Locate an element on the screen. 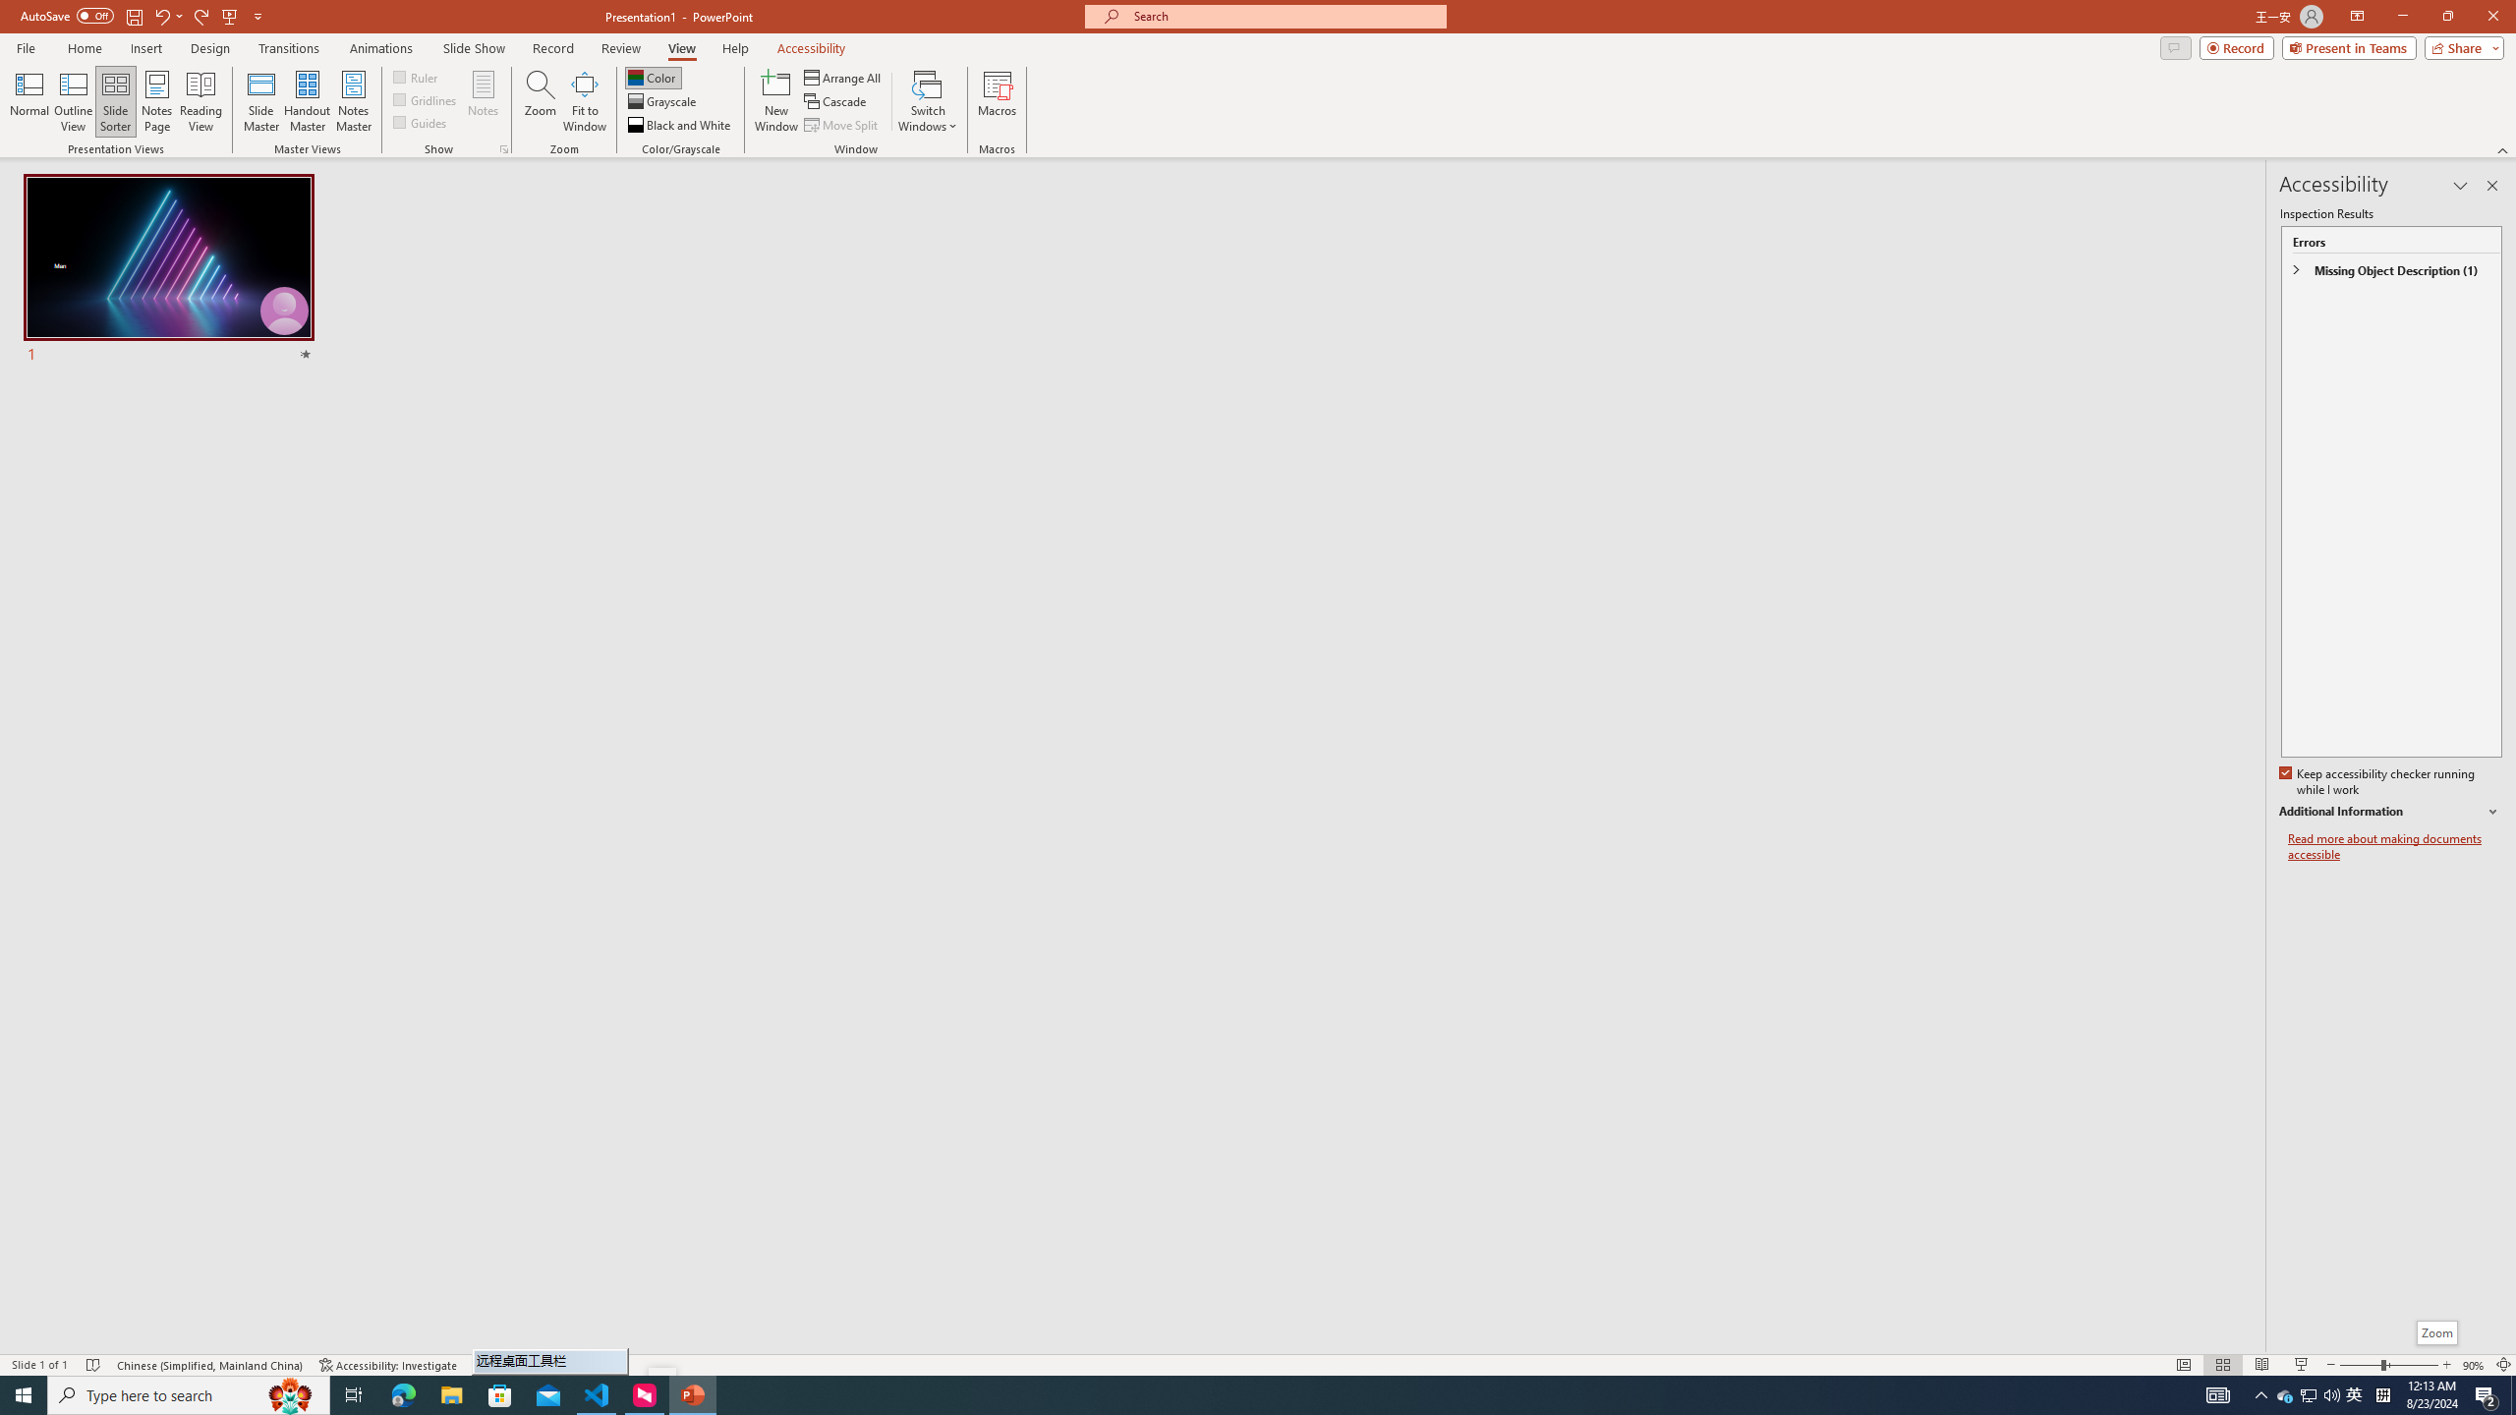 The width and height of the screenshot is (2516, 1415). Zoom... is located at coordinates (541, 101).